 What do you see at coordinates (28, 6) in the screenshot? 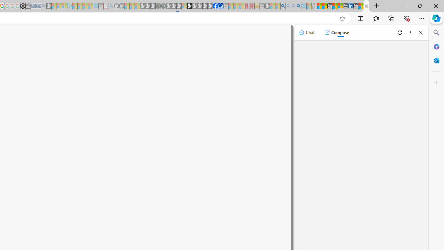
I see `Wallet - Sleeping` at bounding box center [28, 6].